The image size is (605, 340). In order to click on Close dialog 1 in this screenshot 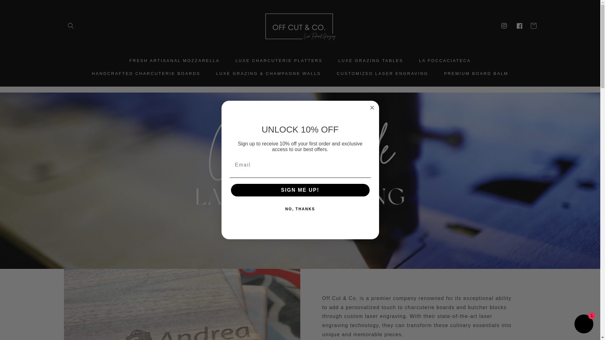, I will do `click(372, 108)`.